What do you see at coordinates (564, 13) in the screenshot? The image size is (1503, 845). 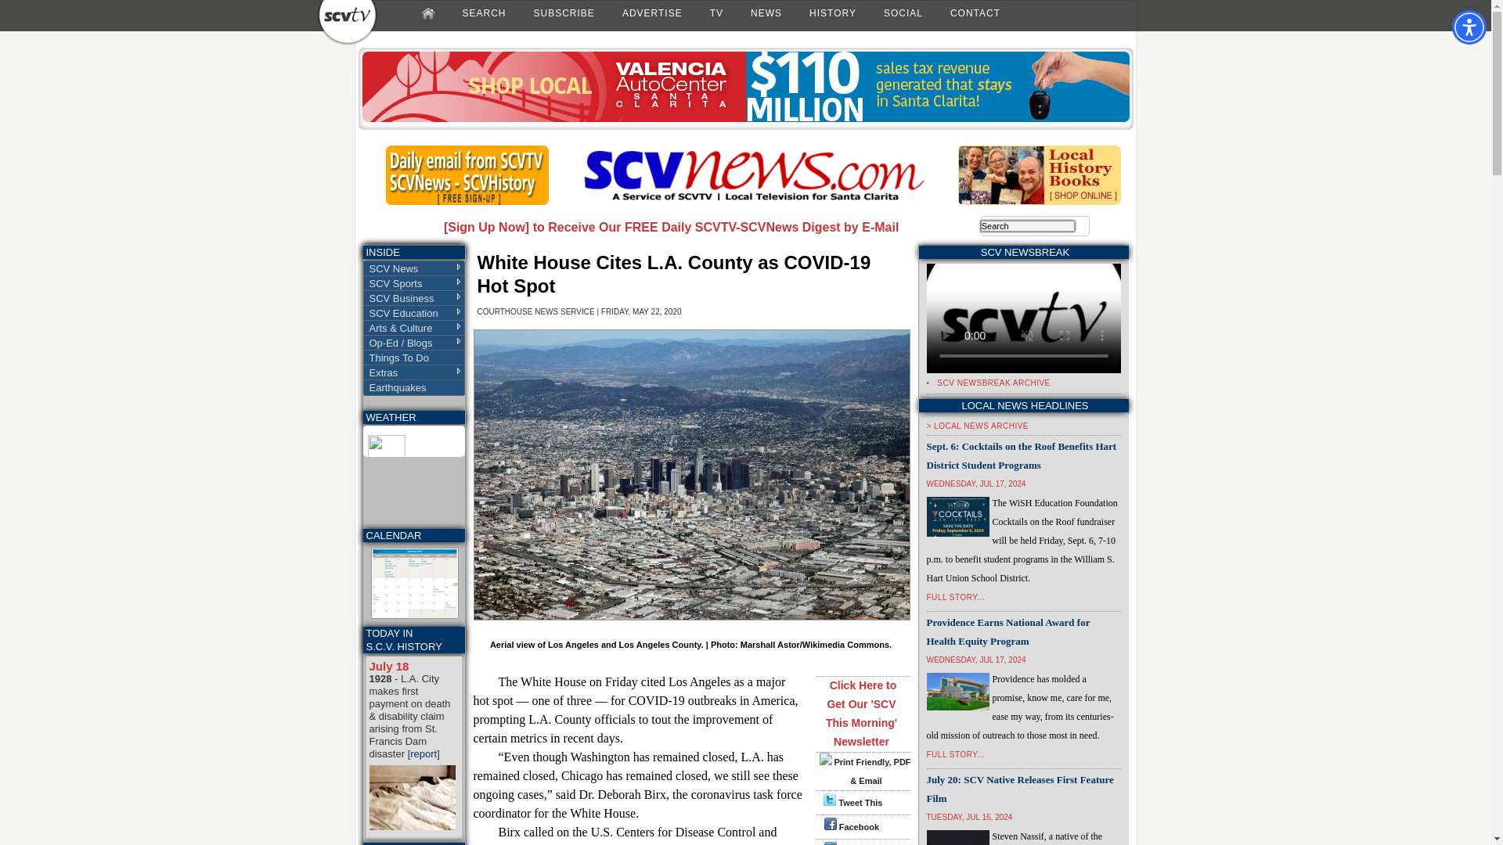 I see `SUBSCRIBE` at bounding box center [564, 13].